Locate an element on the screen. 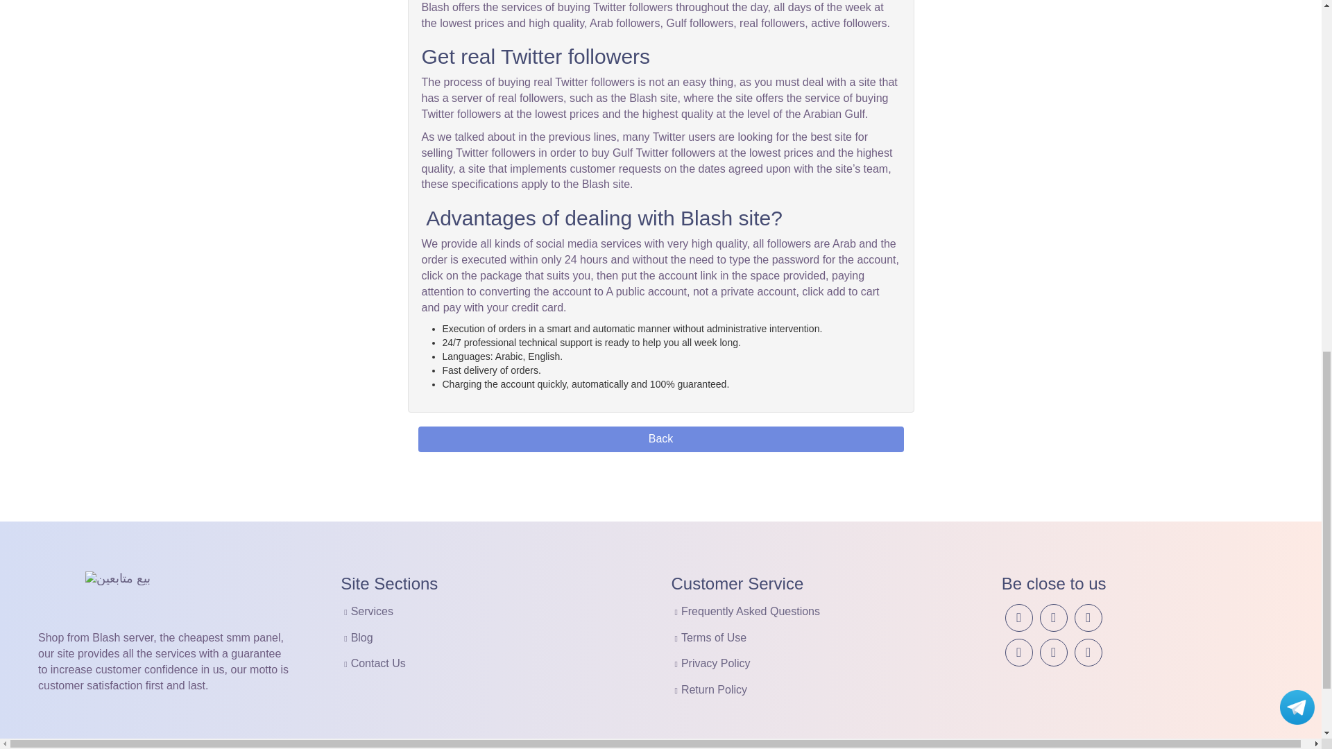  Privacy Policy is located at coordinates (716, 663).